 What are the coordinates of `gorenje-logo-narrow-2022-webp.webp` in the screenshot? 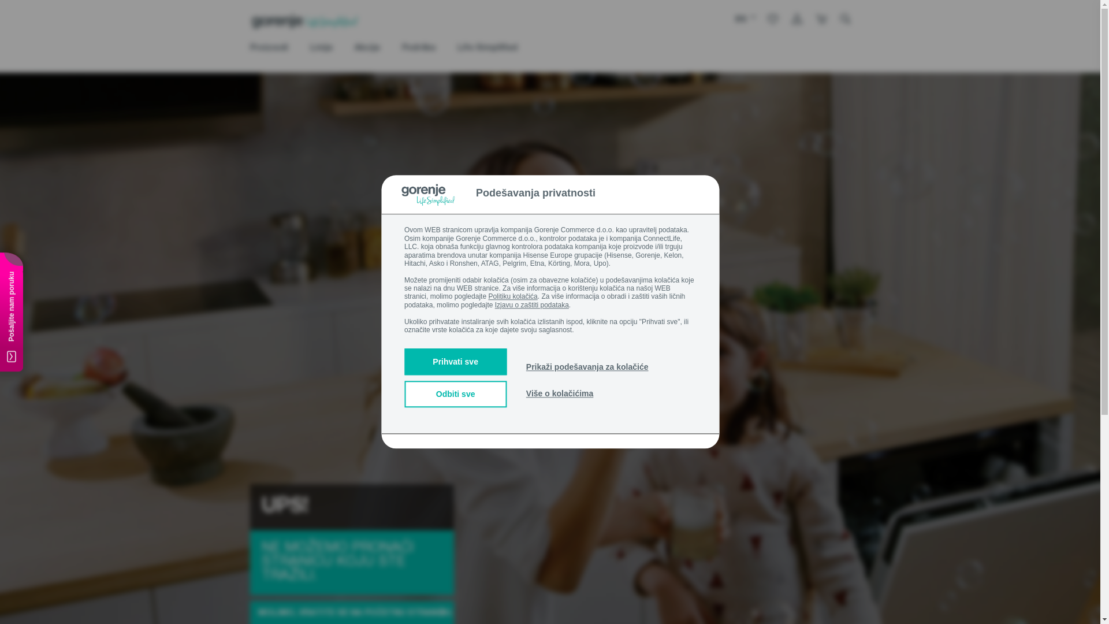 It's located at (304, 21).